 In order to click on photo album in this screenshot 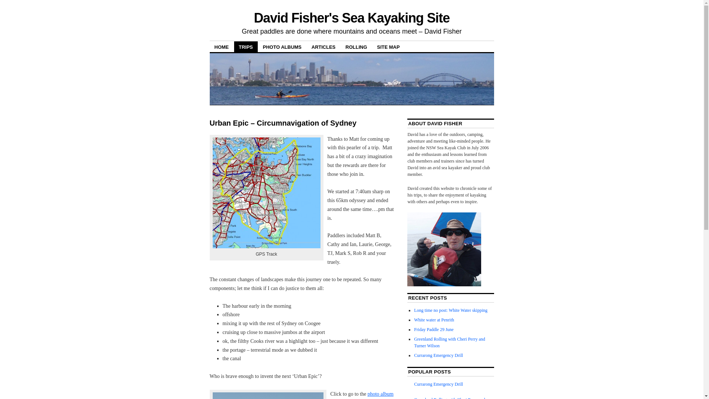, I will do `click(380, 394)`.